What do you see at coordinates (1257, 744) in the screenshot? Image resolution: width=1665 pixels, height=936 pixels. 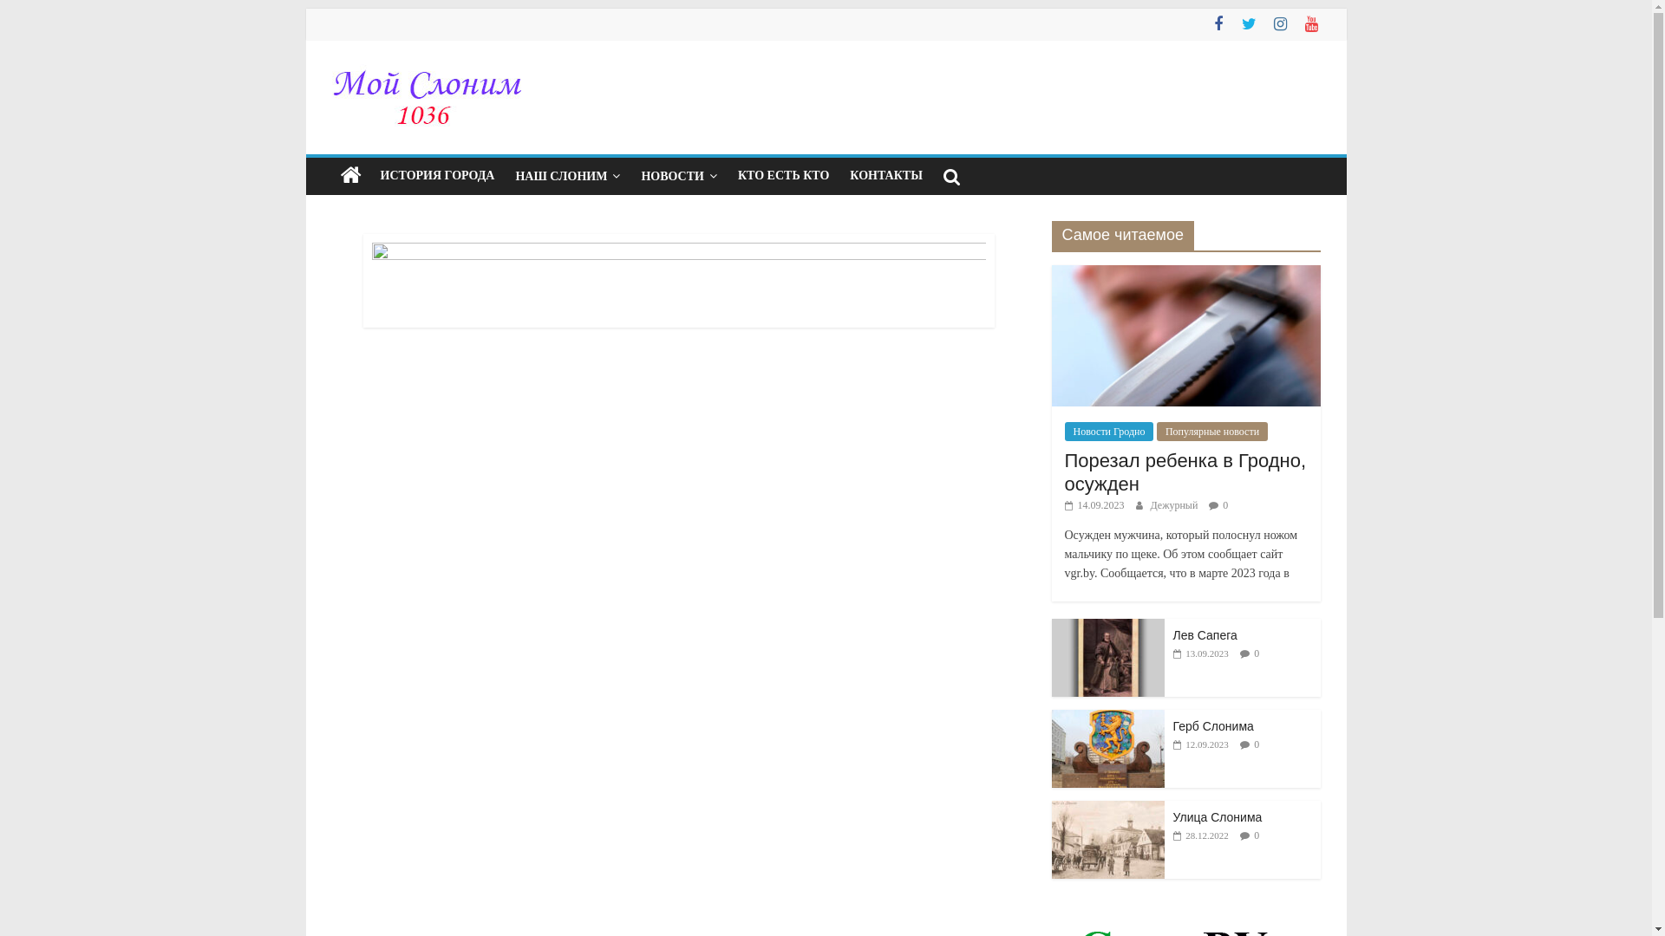 I see `0` at bounding box center [1257, 744].